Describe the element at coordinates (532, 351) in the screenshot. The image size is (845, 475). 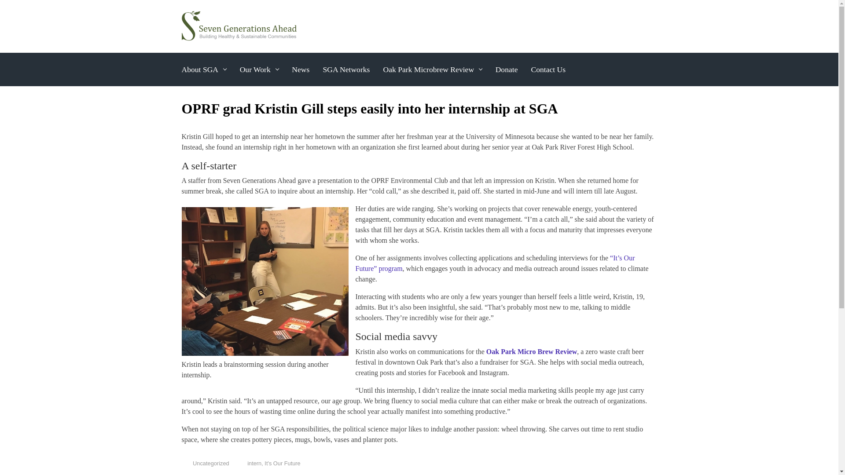
I see `Oak Park Micro Brew Review` at that location.